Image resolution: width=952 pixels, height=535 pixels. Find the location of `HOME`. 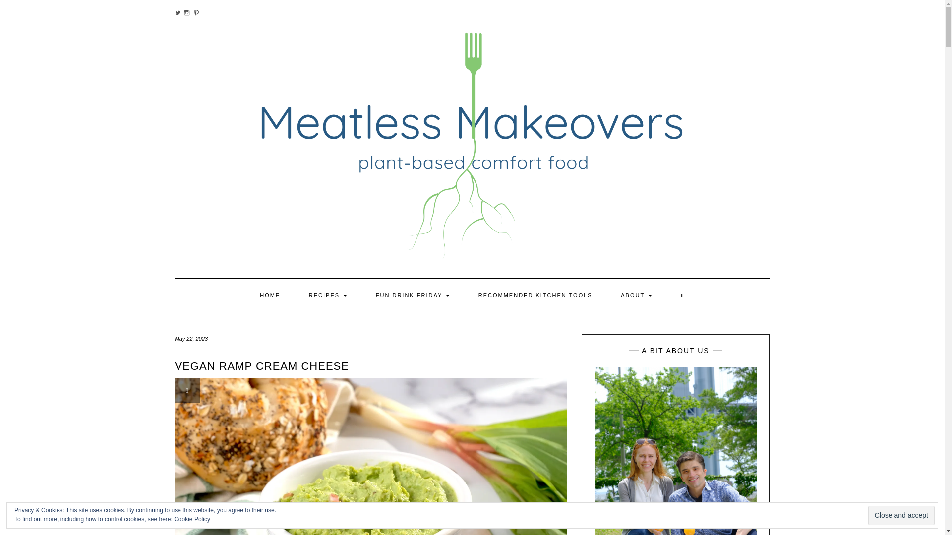

HOME is located at coordinates (270, 295).